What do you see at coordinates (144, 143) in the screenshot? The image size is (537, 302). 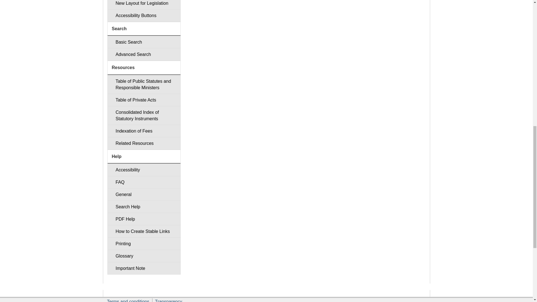 I see `Related Resources` at bounding box center [144, 143].